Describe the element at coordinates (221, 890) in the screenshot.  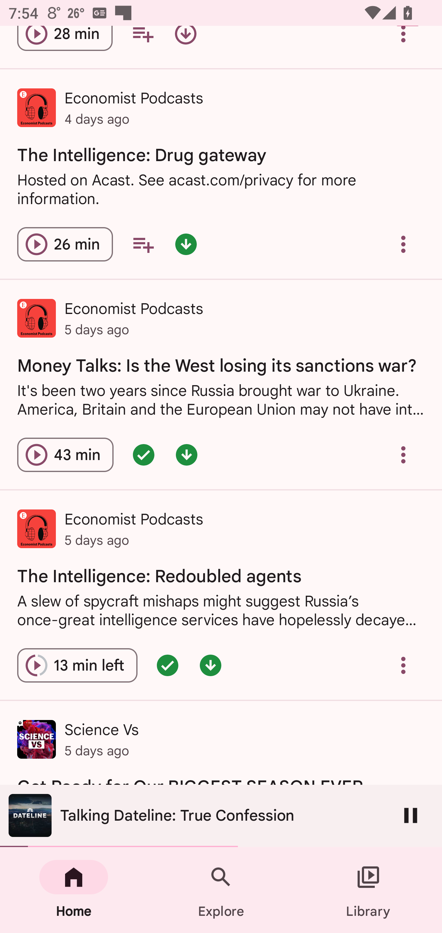
I see `Explore` at that location.